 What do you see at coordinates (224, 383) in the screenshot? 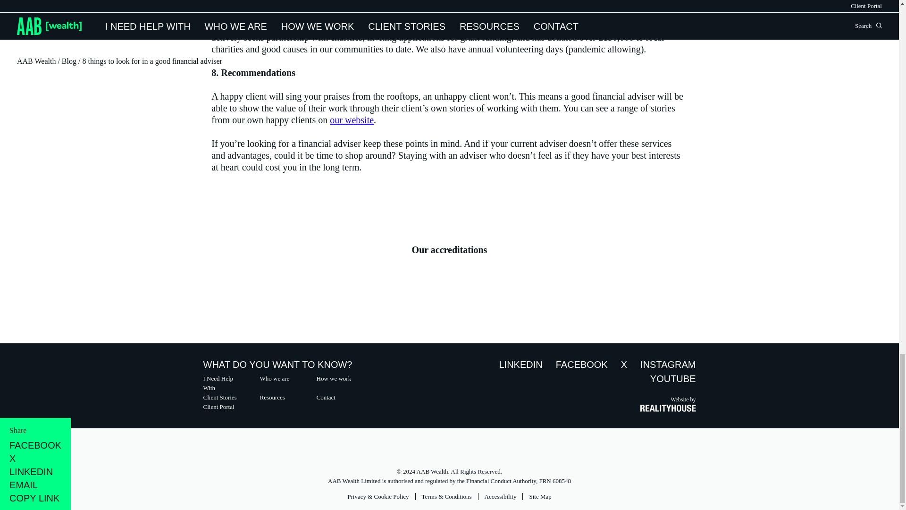
I see `I Need Help With` at bounding box center [224, 383].